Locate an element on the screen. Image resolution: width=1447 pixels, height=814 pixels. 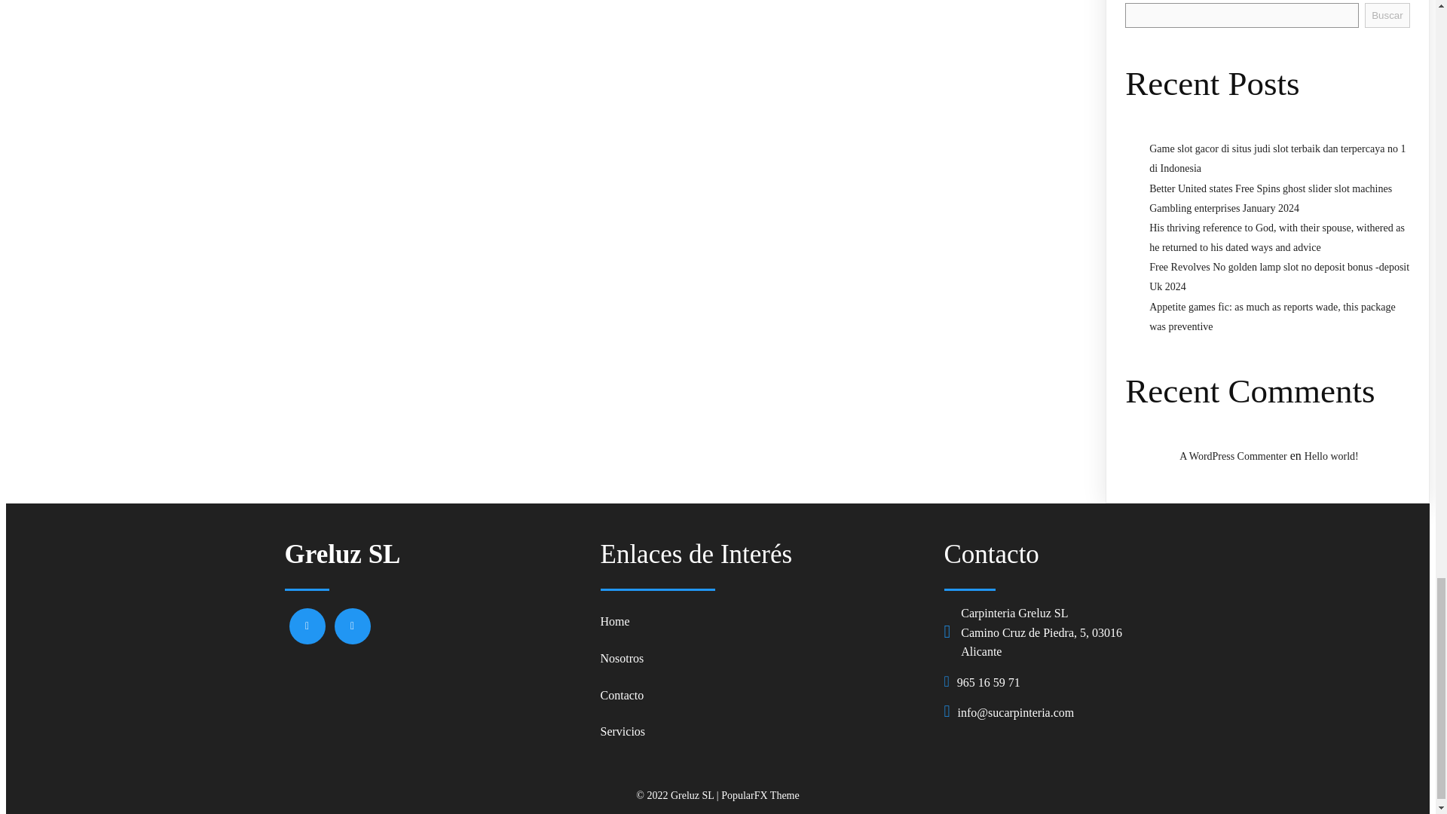
Contacto is located at coordinates (764, 695).